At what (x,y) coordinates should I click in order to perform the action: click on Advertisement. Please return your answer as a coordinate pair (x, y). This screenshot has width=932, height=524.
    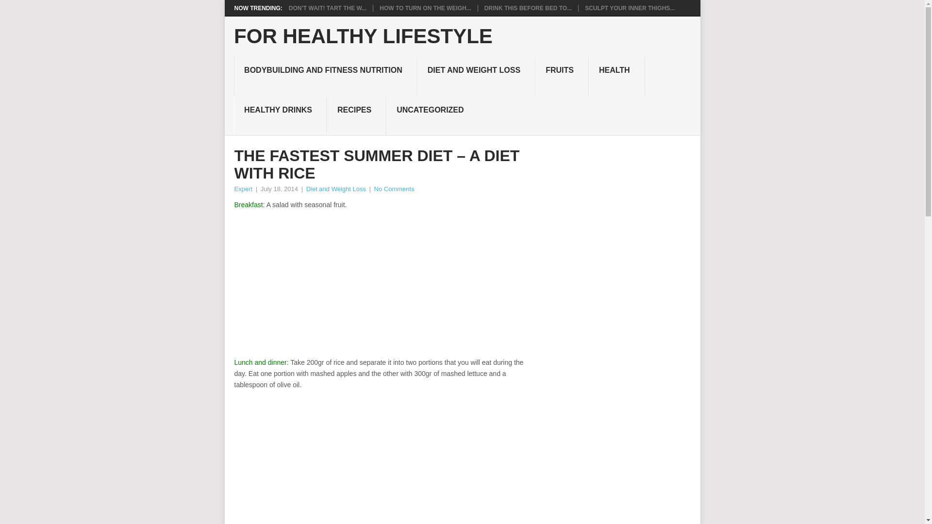
    Looking at the image, I should click on (385, 460).